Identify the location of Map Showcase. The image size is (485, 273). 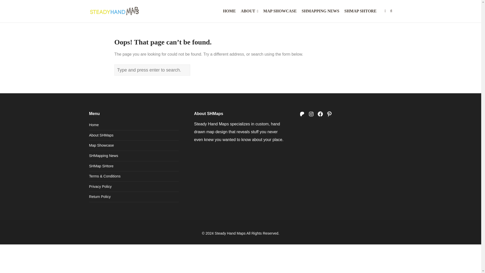
(101, 145).